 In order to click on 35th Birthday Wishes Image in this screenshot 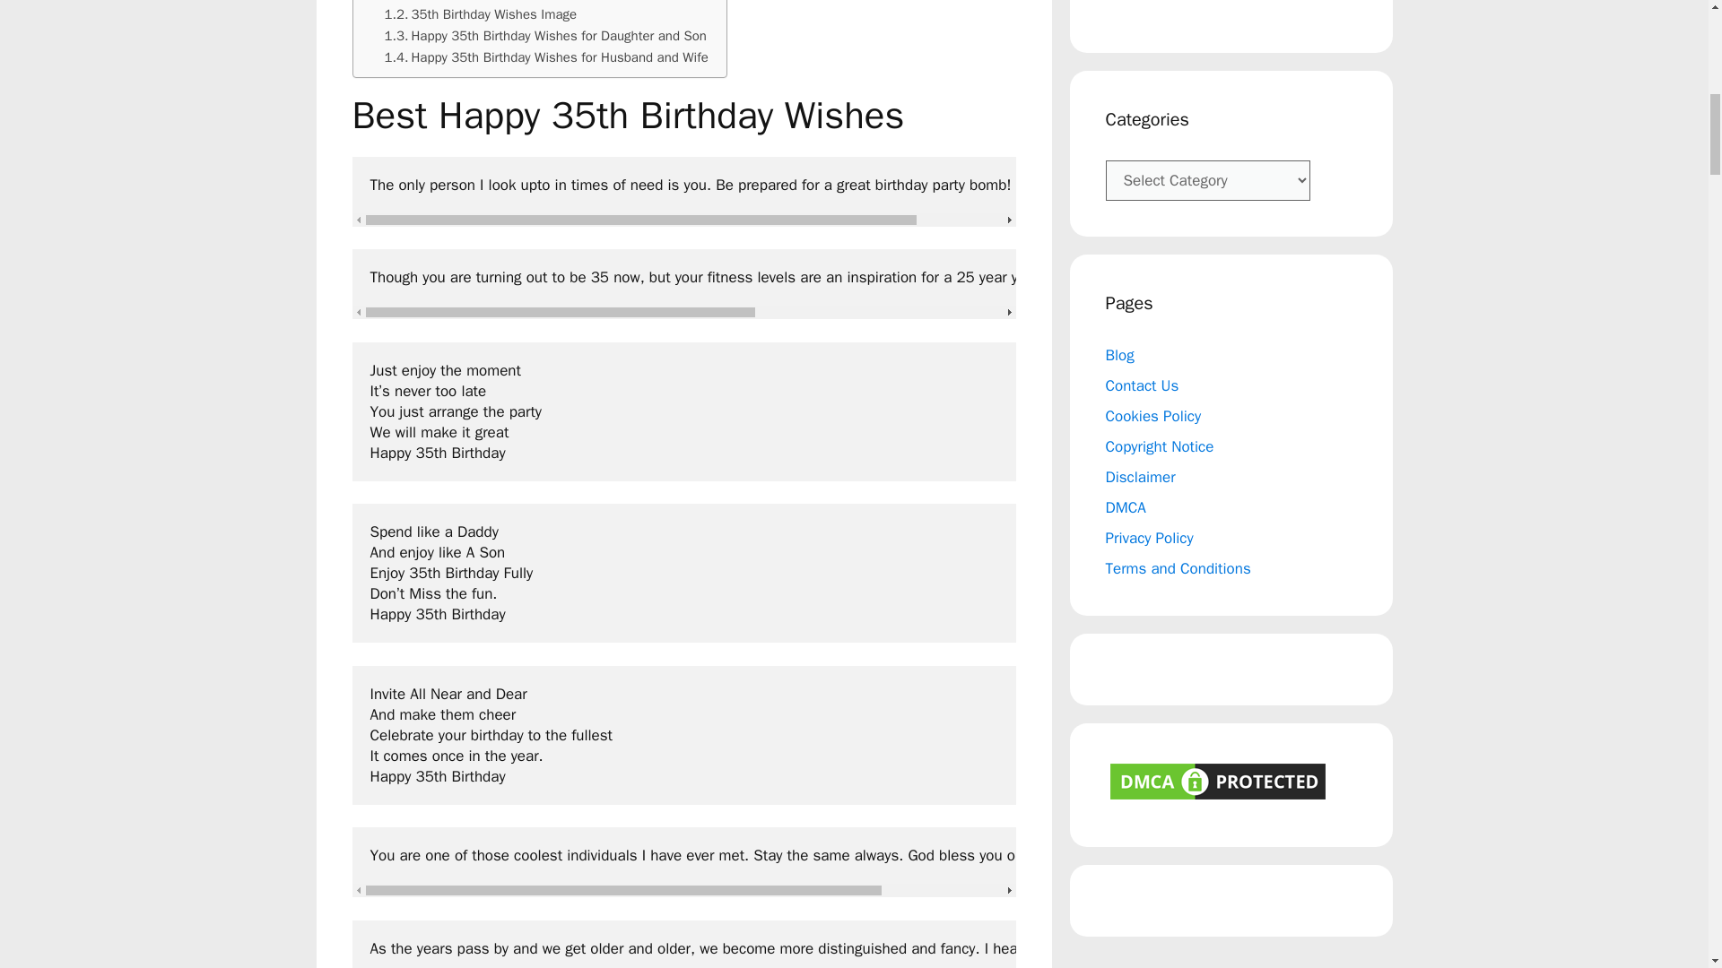, I will do `click(481, 14)`.